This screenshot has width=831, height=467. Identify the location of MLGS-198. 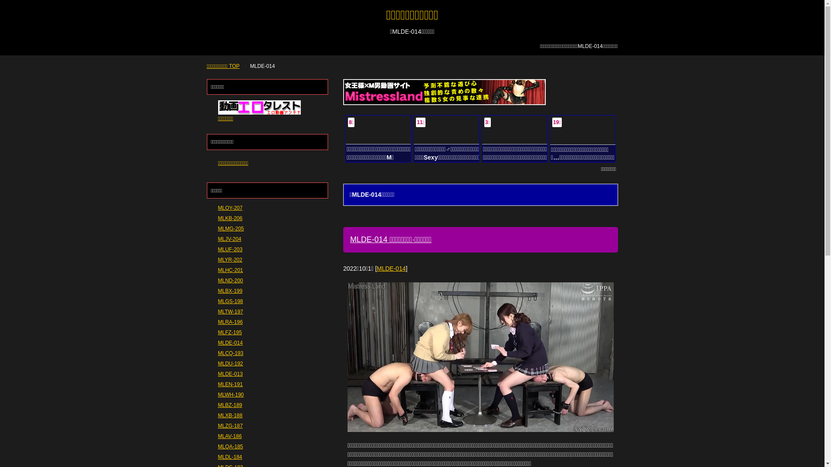
(231, 301).